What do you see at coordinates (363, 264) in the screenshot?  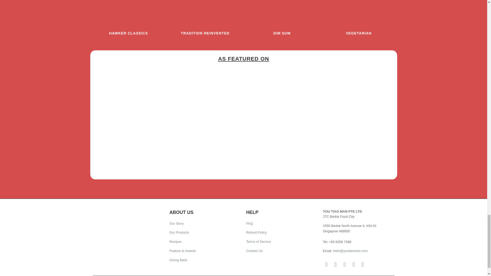 I see `Email You Tiao Man Pte Ltd` at bounding box center [363, 264].